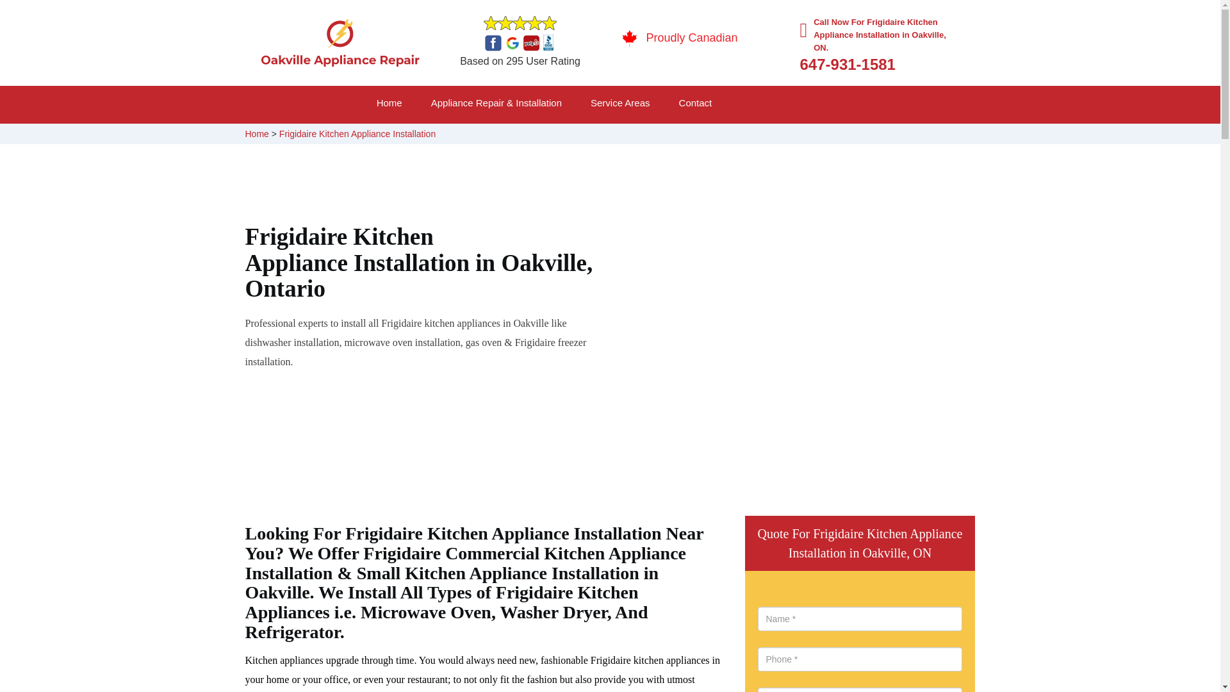  I want to click on Residential Appliance Repair, so click(503, 136).